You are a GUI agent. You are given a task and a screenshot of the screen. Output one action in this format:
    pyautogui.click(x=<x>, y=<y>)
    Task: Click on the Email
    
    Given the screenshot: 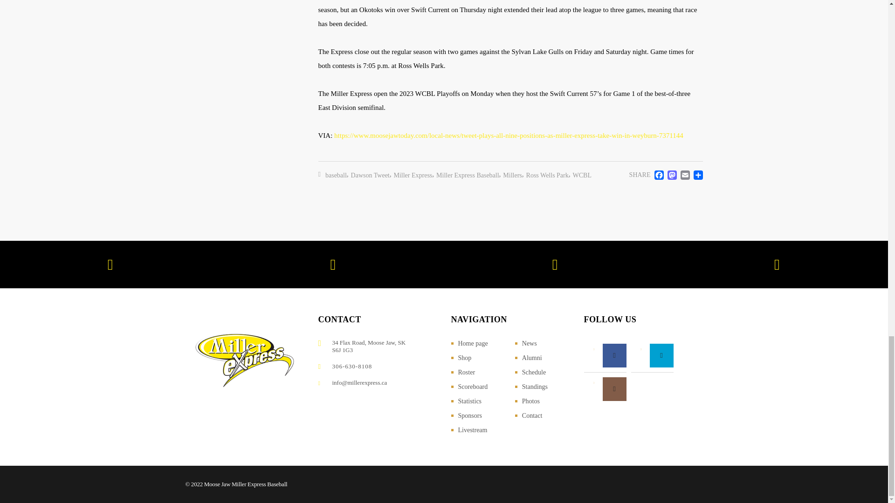 What is the action you would take?
    pyautogui.click(x=683, y=175)
    